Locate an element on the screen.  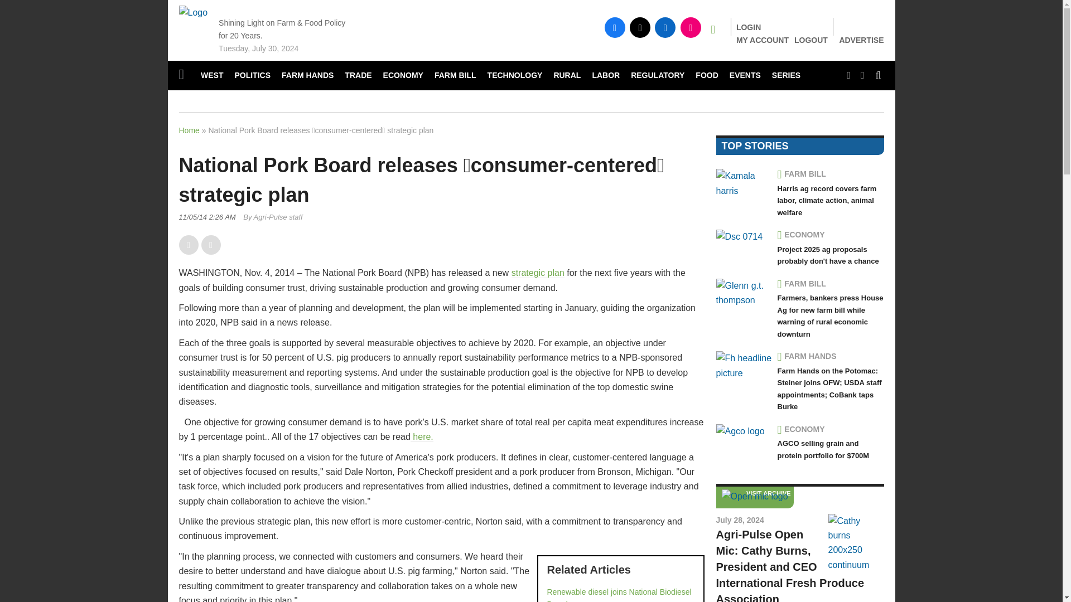
TECHNOLOGY is located at coordinates (515, 76).